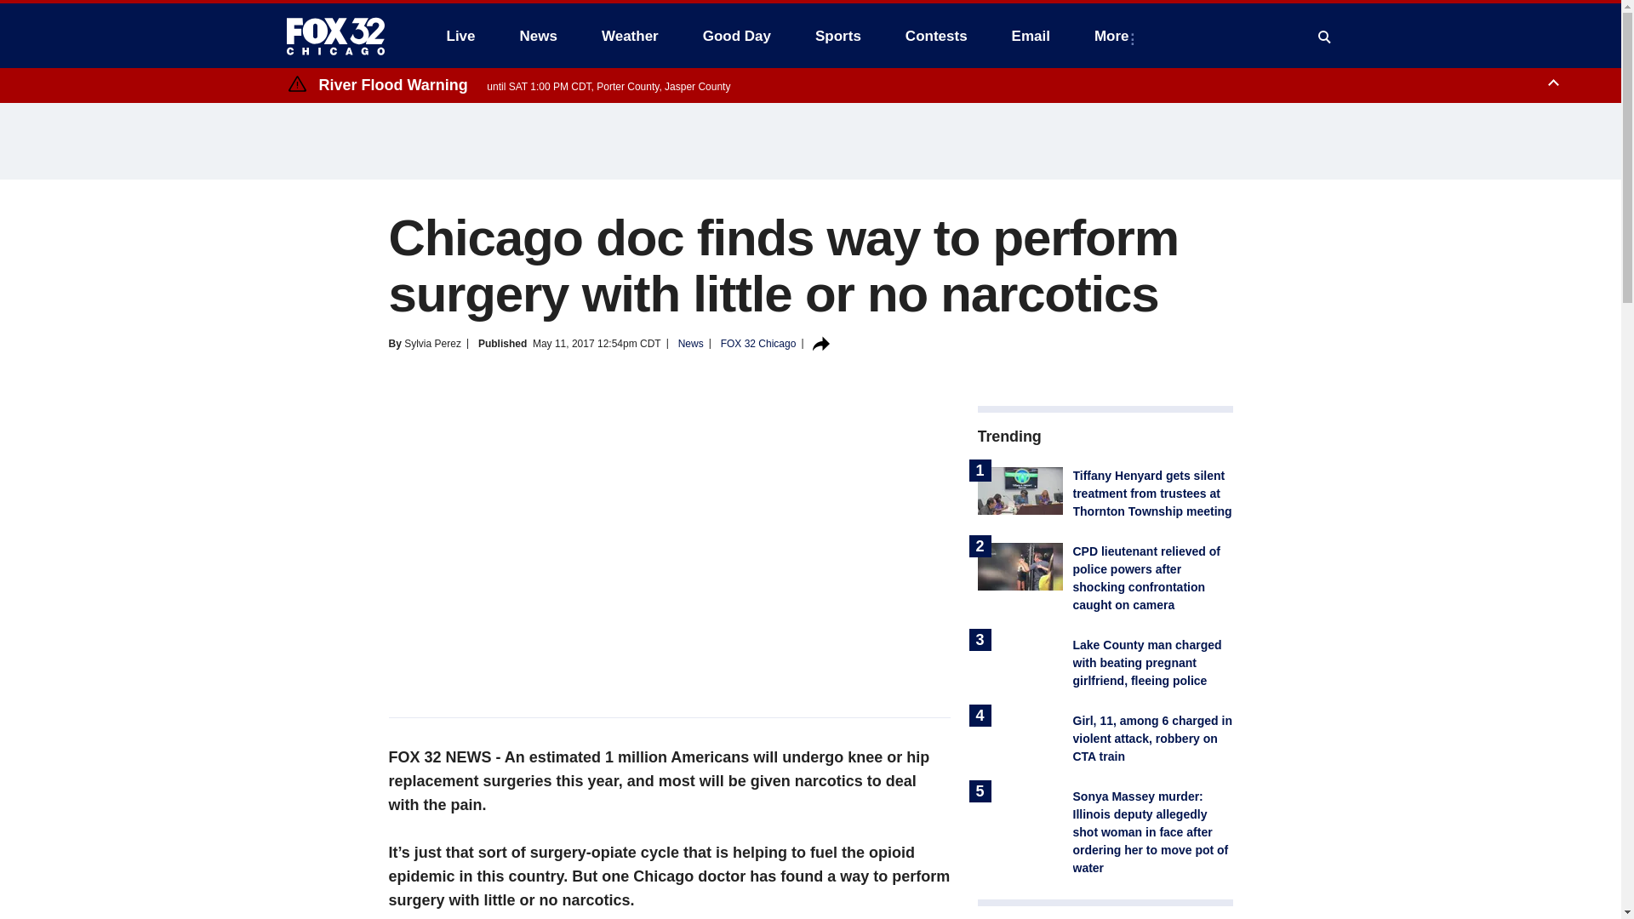 The height and width of the screenshot is (919, 1634). Describe the element at coordinates (737, 36) in the screenshot. I see `Good Day` at that location.